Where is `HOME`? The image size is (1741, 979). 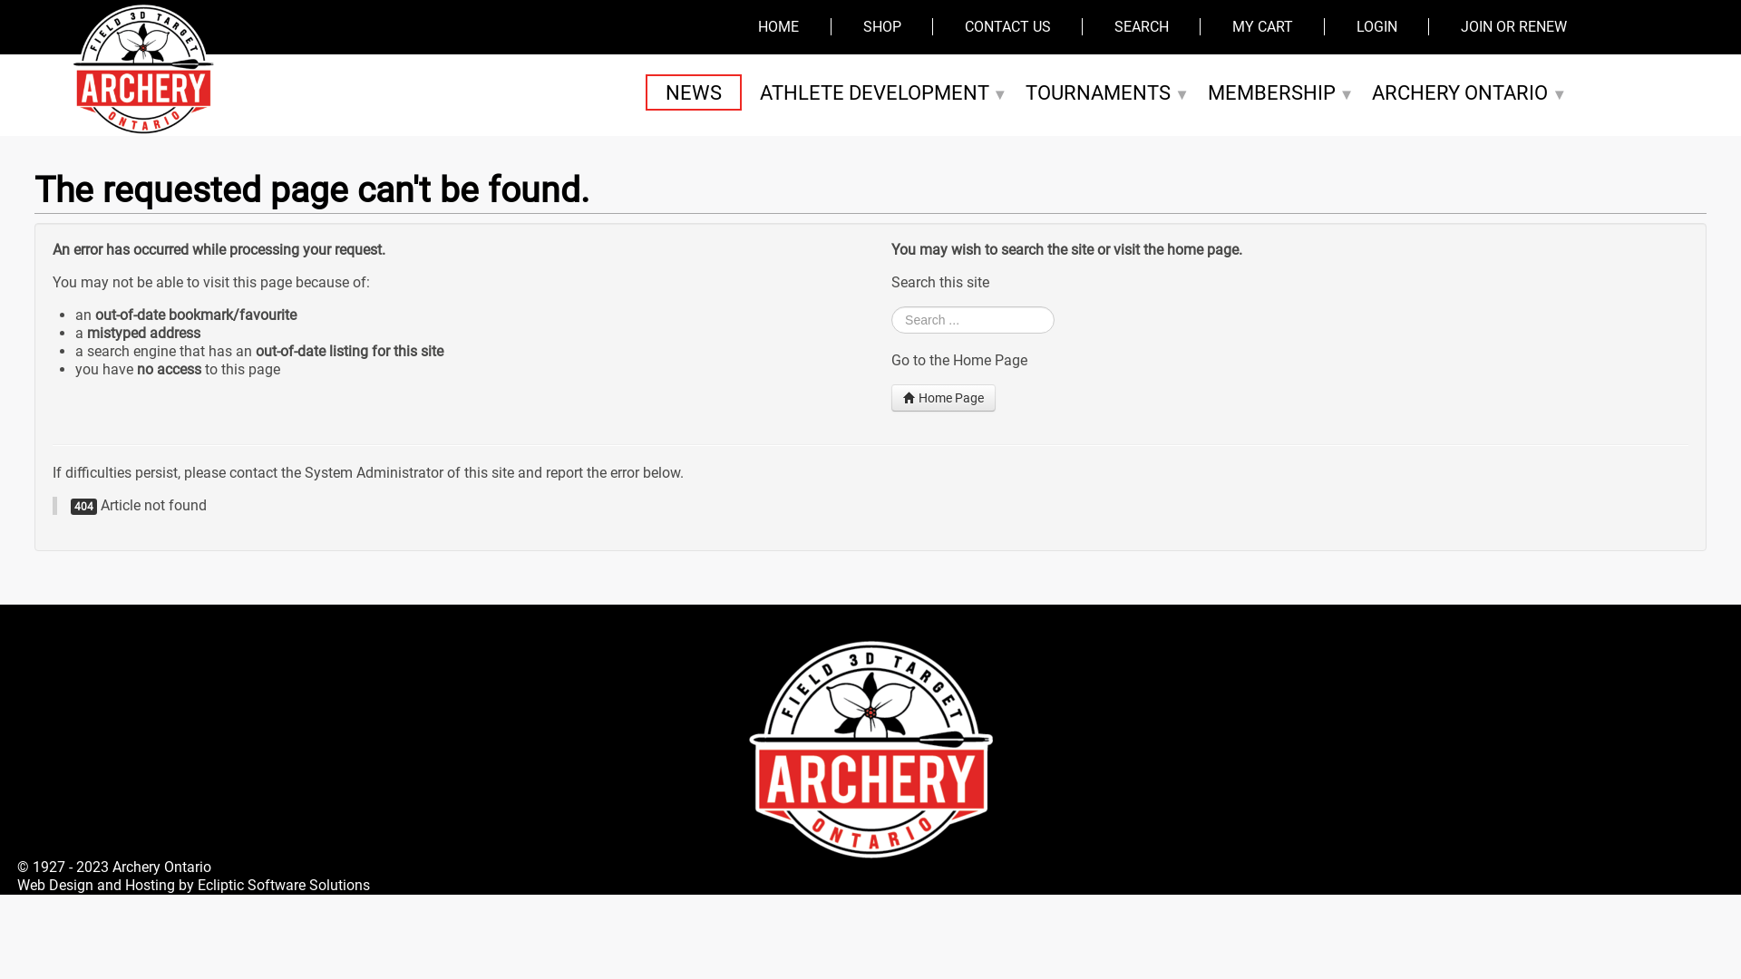
HOME is located at coordinates (778, 27).